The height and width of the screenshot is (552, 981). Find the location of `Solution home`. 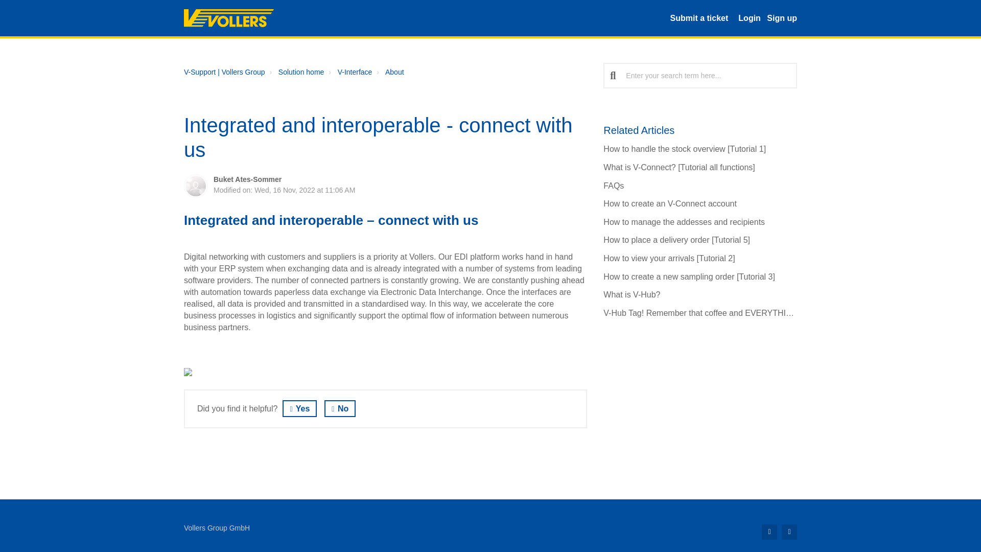

Solution home is located at coordinates (301, 72).